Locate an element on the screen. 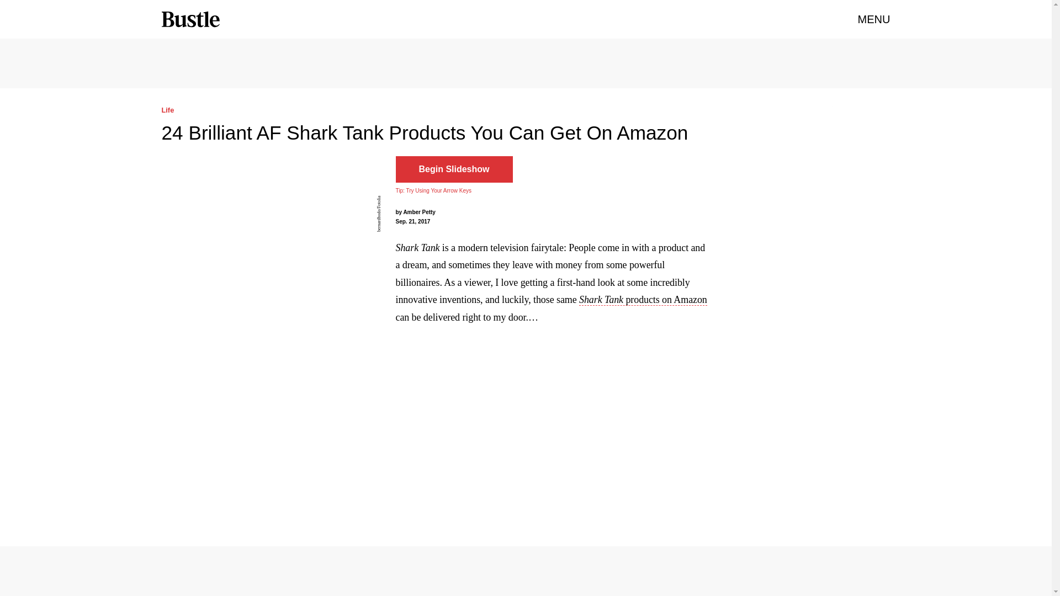  Shark Tank products on Amazon is located at coordinates (643, 300).